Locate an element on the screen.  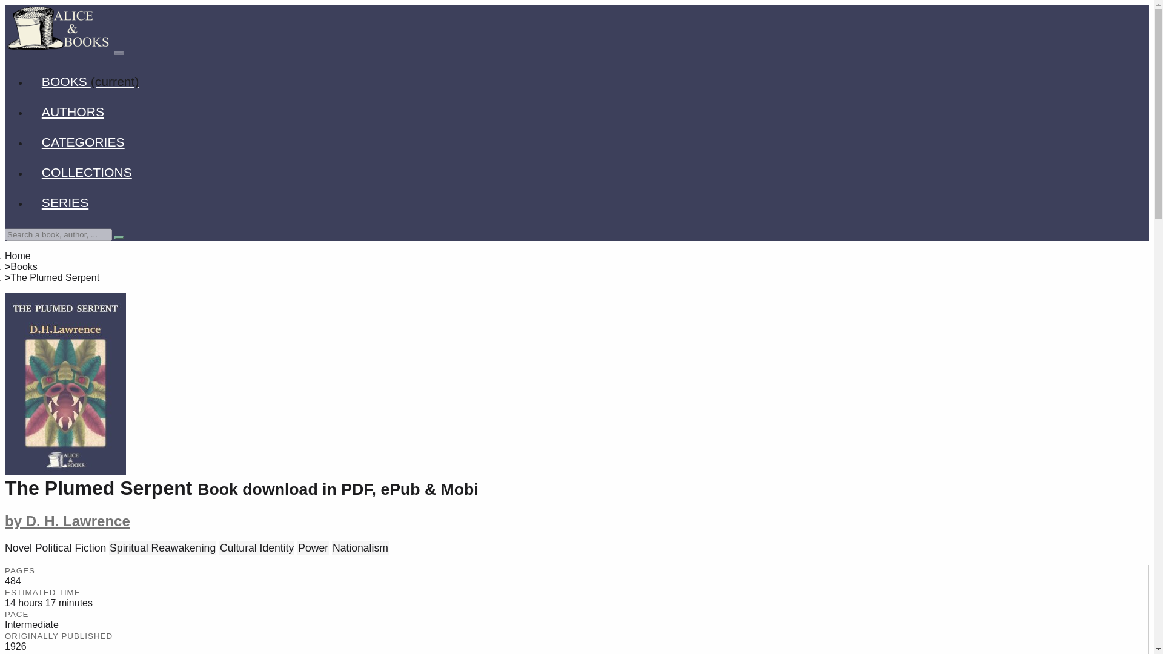
The Plumed Serpent is located at coordinates (65, 384).